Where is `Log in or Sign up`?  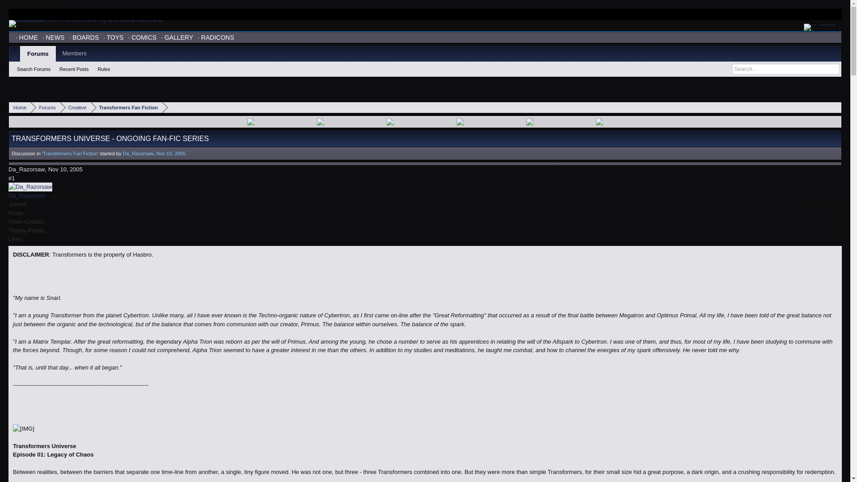
Log in or Sign up is located at coordinates (30, 4).